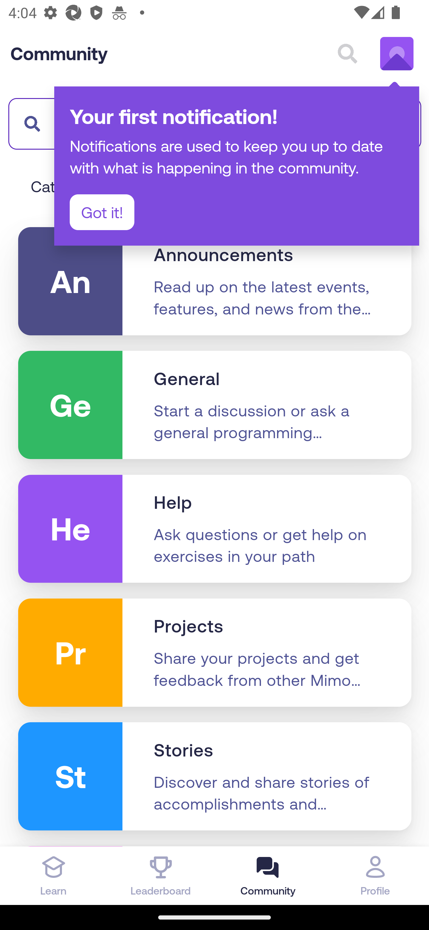 This screenshot has width=429, height=930. What do you see at coordinates (59, 54) in the screenshot?
I see `Community` at bounding box center [59, 54].